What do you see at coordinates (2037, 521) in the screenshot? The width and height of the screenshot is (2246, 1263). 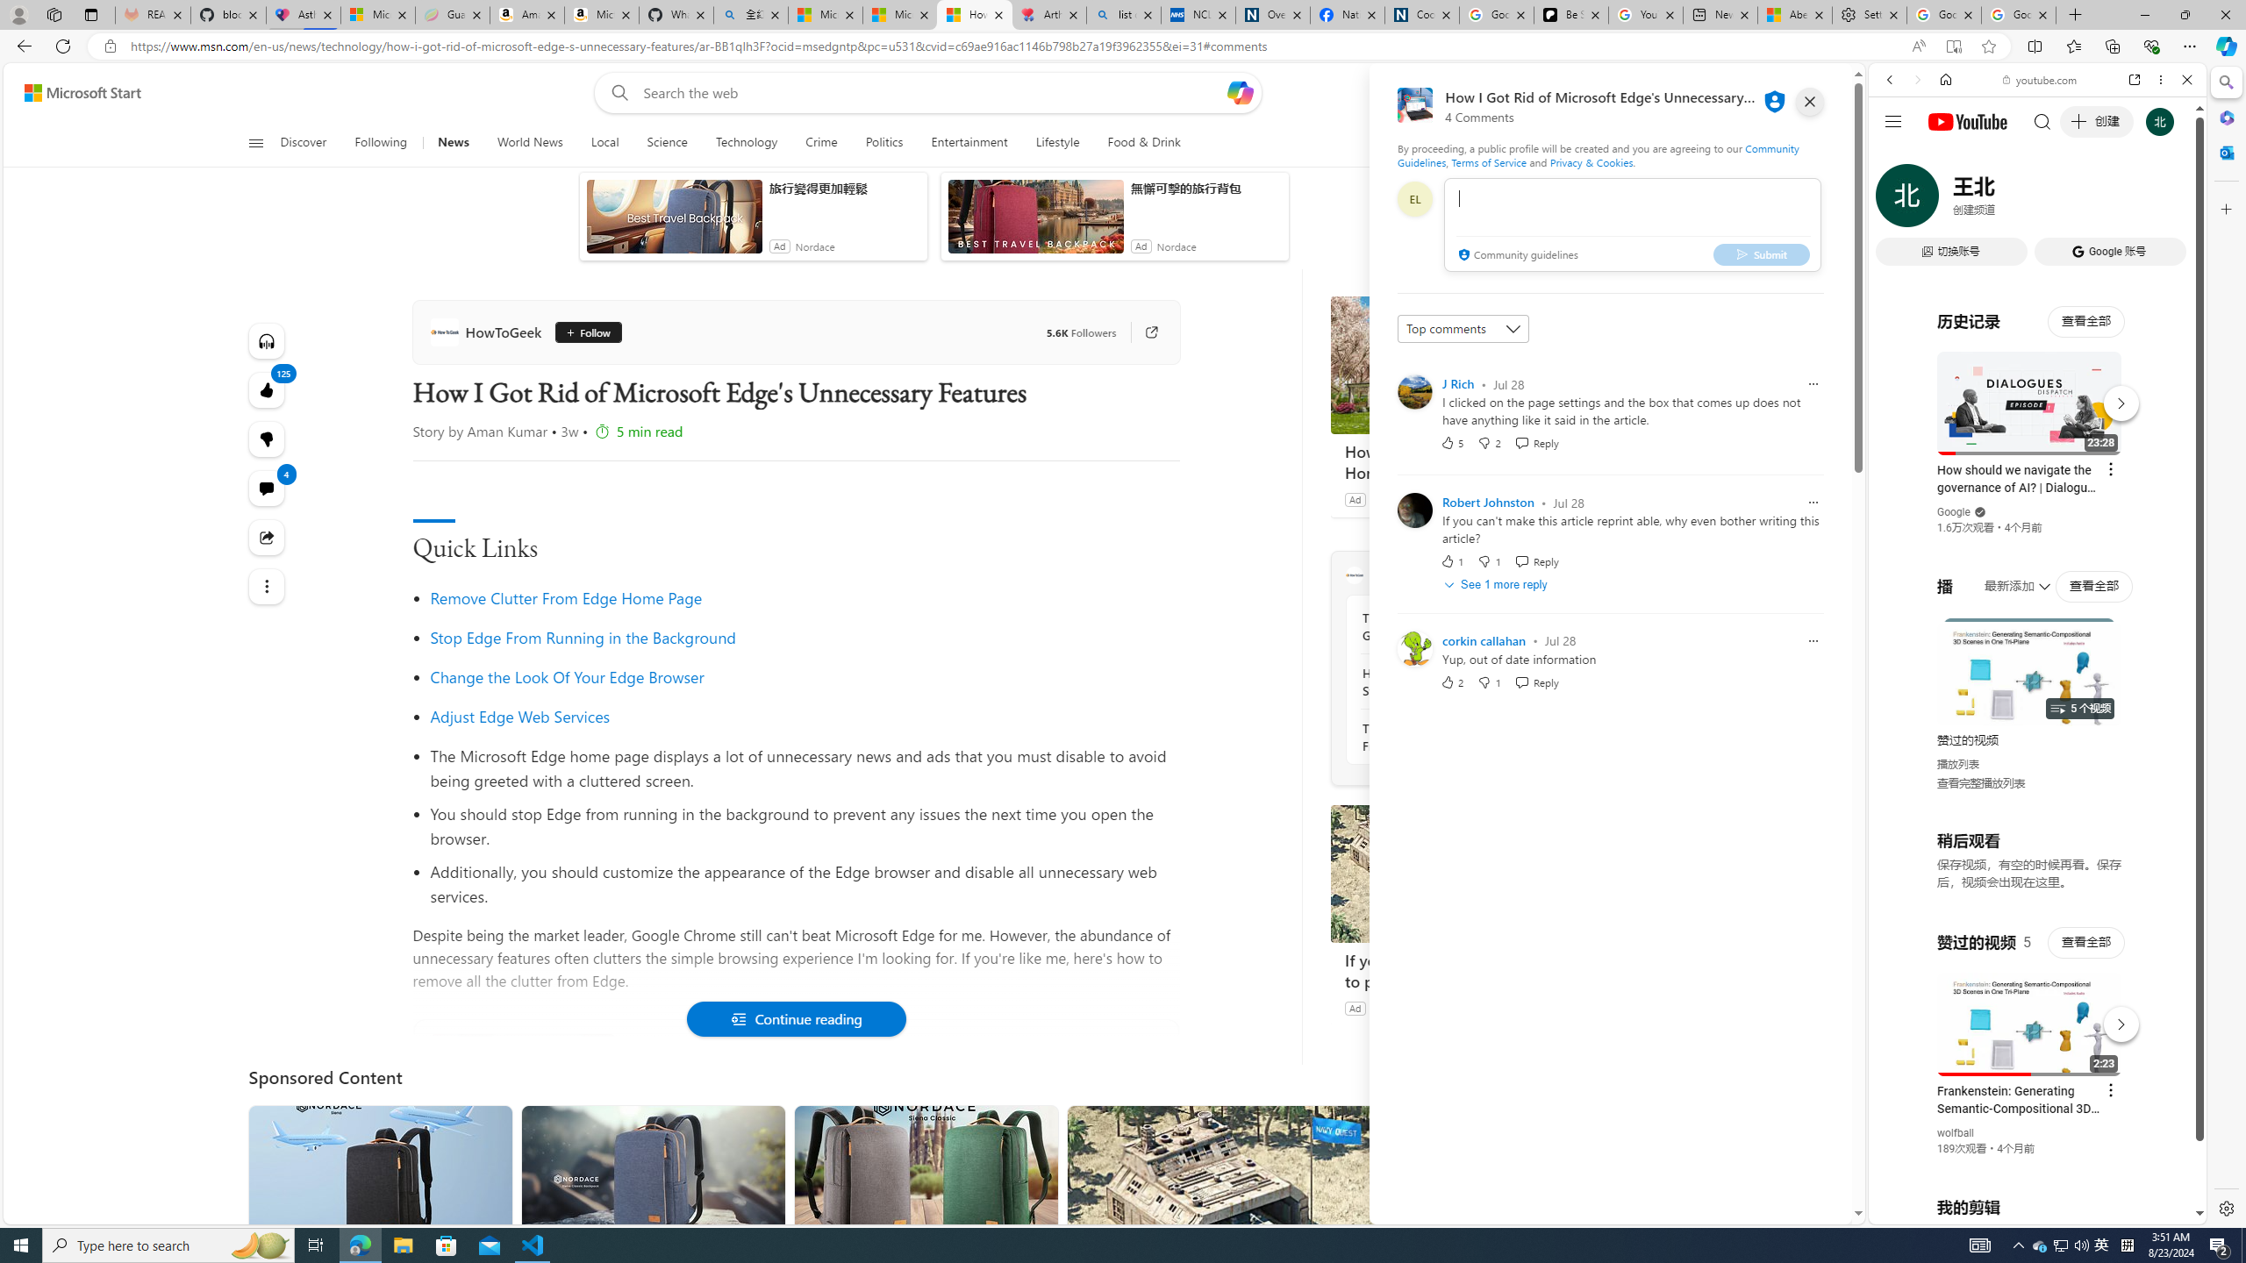 I see `Trailer #2 [HD]` at bounding box center [2037, 521].